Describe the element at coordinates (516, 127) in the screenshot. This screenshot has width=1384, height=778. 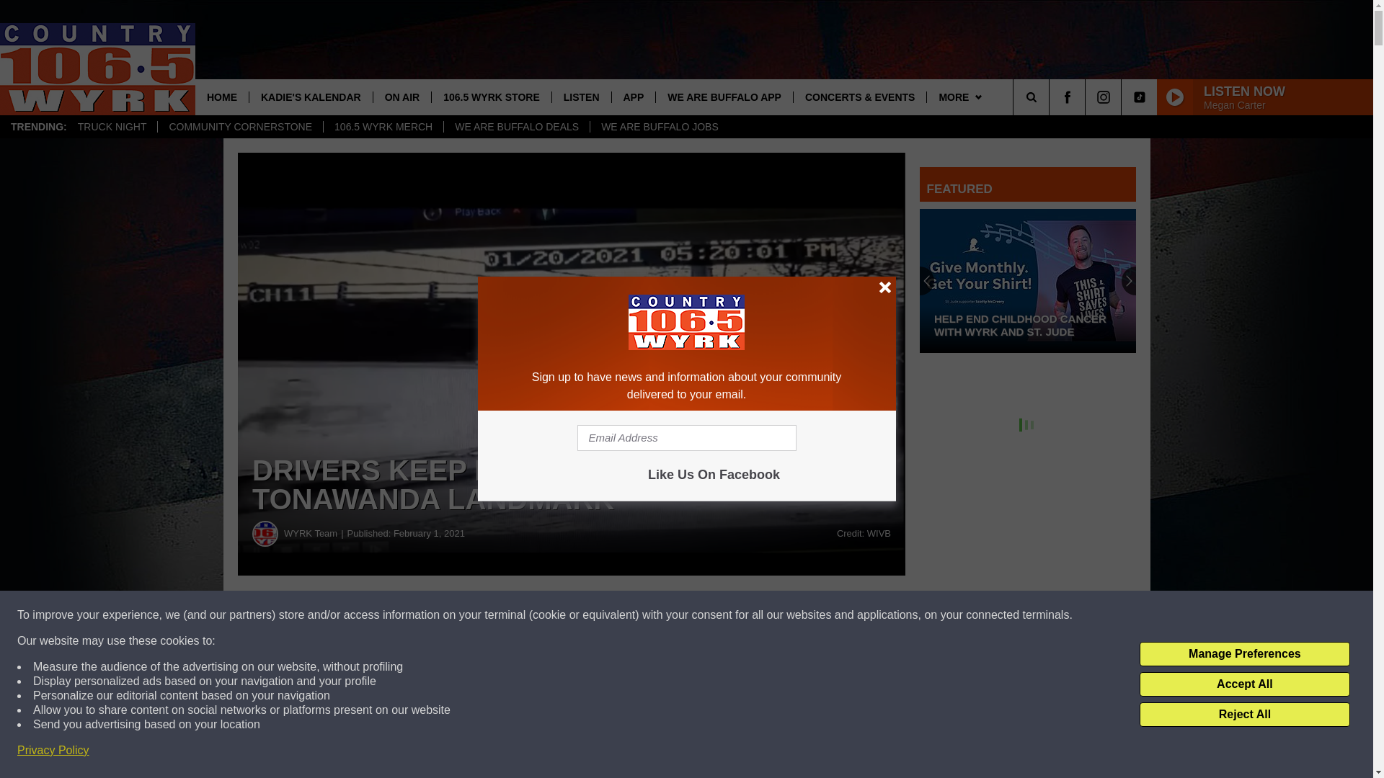
I see `WE ARE BUFFALO DEALS` at that location.